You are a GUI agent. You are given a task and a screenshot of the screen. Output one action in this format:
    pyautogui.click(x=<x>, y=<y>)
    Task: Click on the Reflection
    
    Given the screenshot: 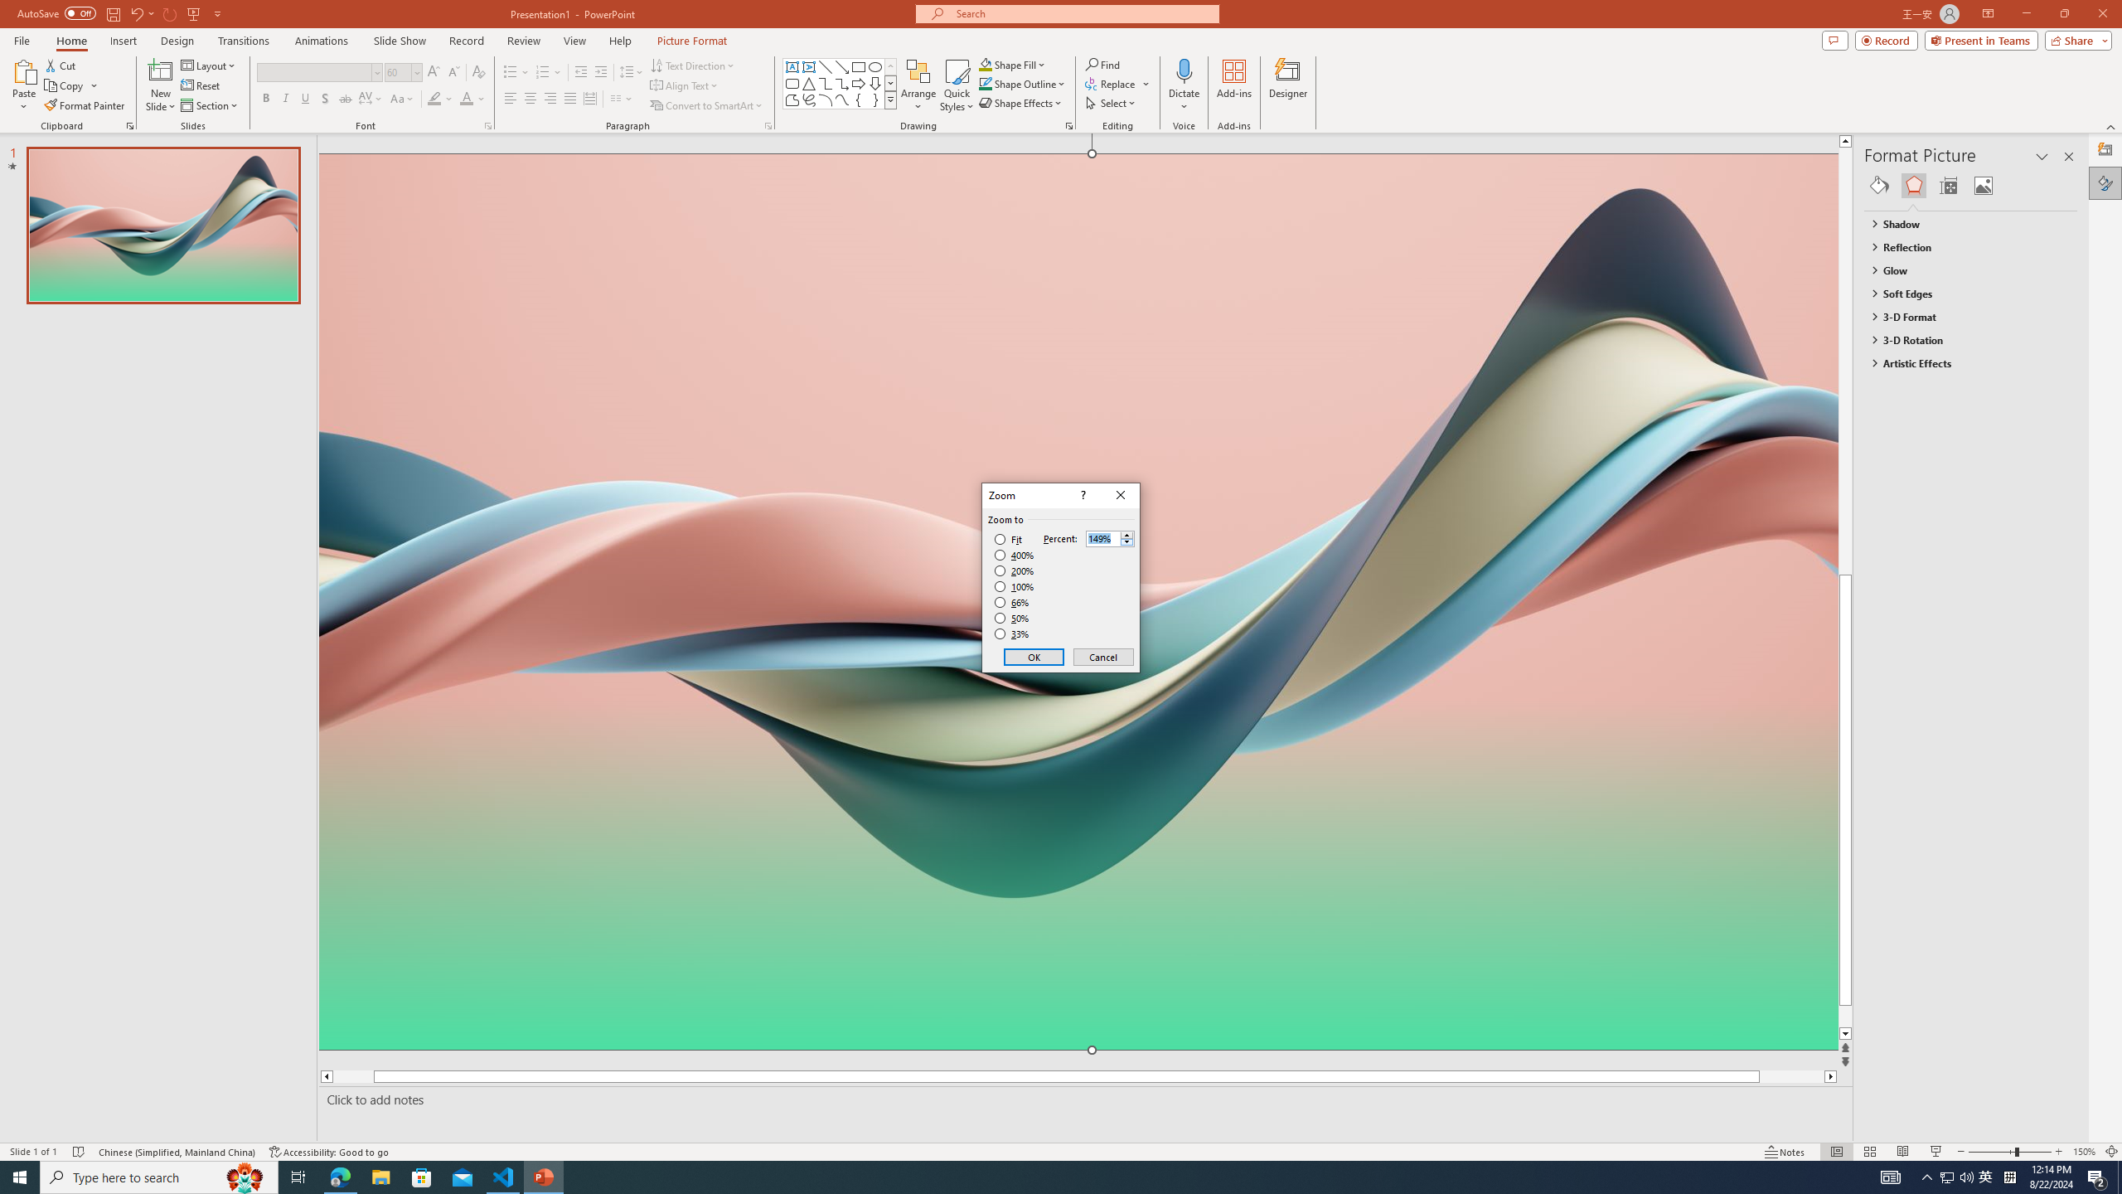 What is the action you would take?
    pyautogui.click(x=1963, y=247)
    